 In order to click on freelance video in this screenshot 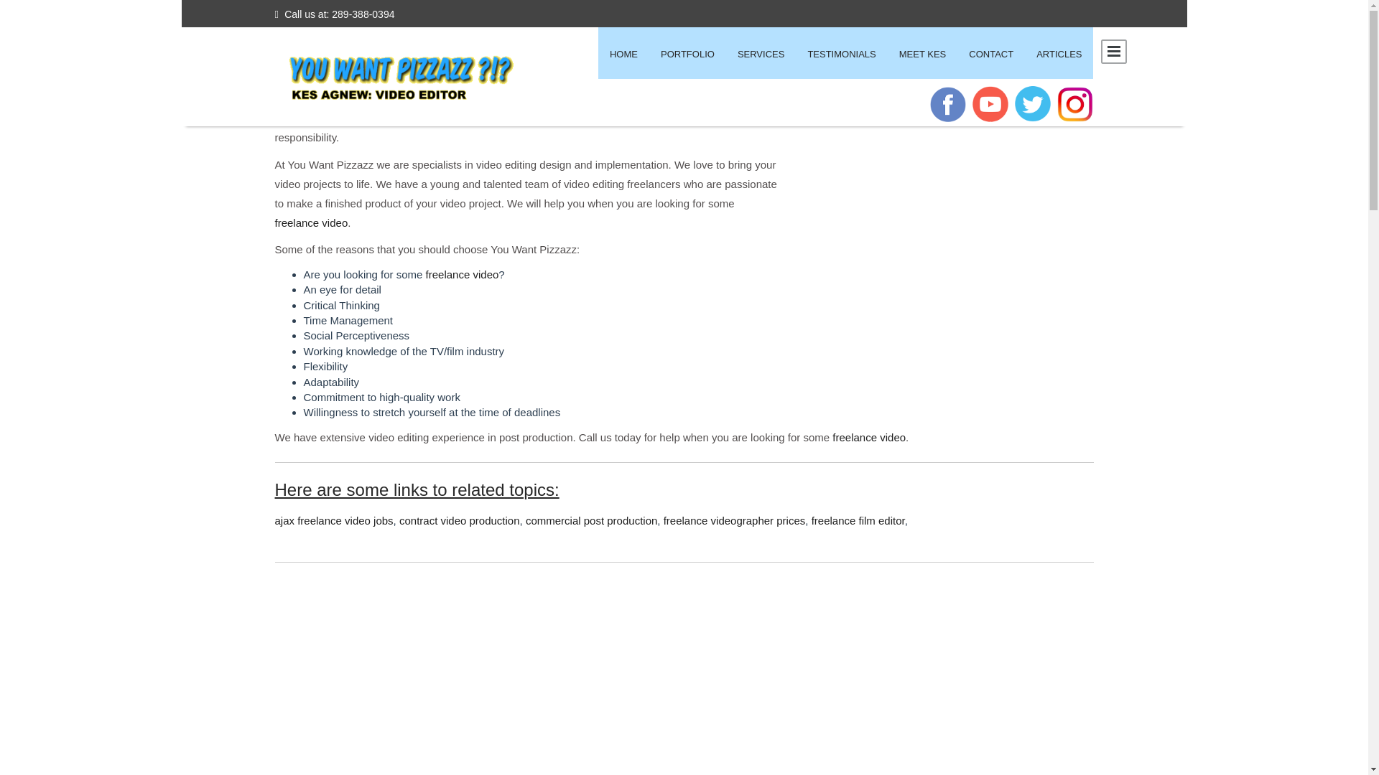, I will do `click(539, 79)`.